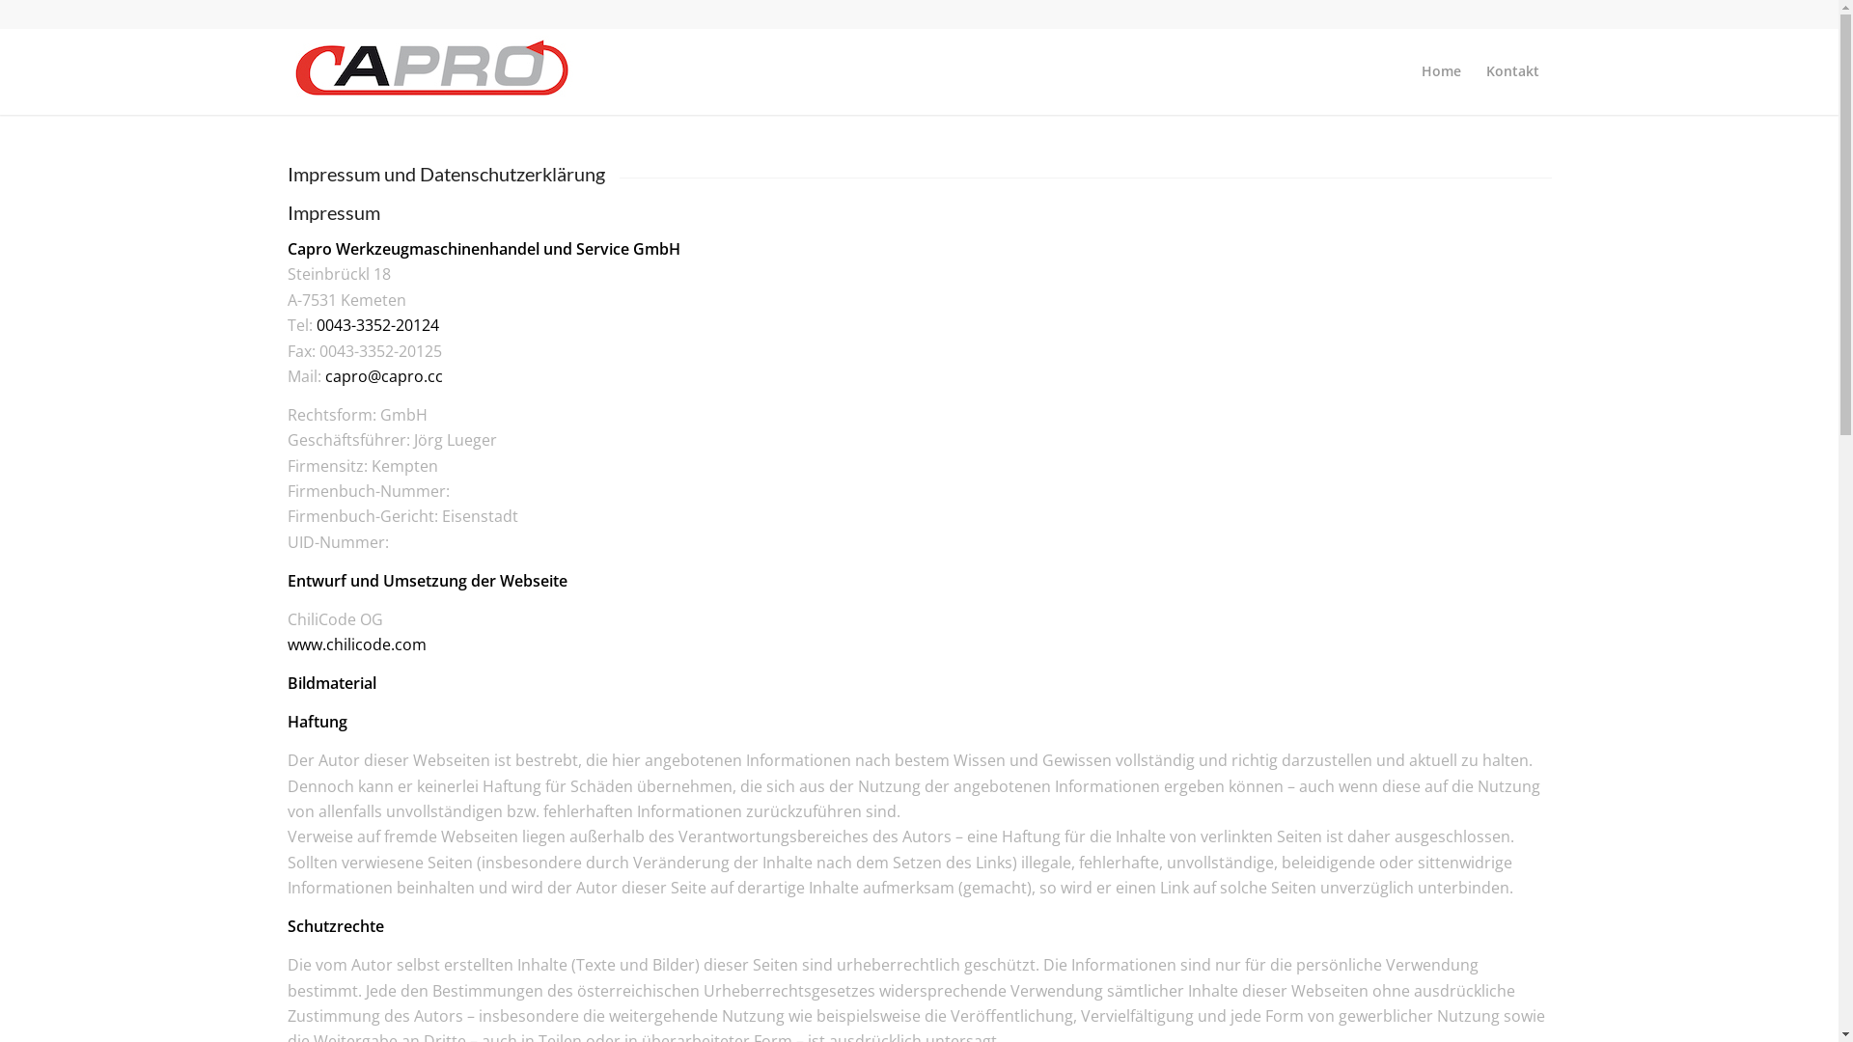 This screenshot has width=1853, height=1042. Describe the element at coordinates (357, 644) in the screenshot. I see `www.chilicode.com` at that location.